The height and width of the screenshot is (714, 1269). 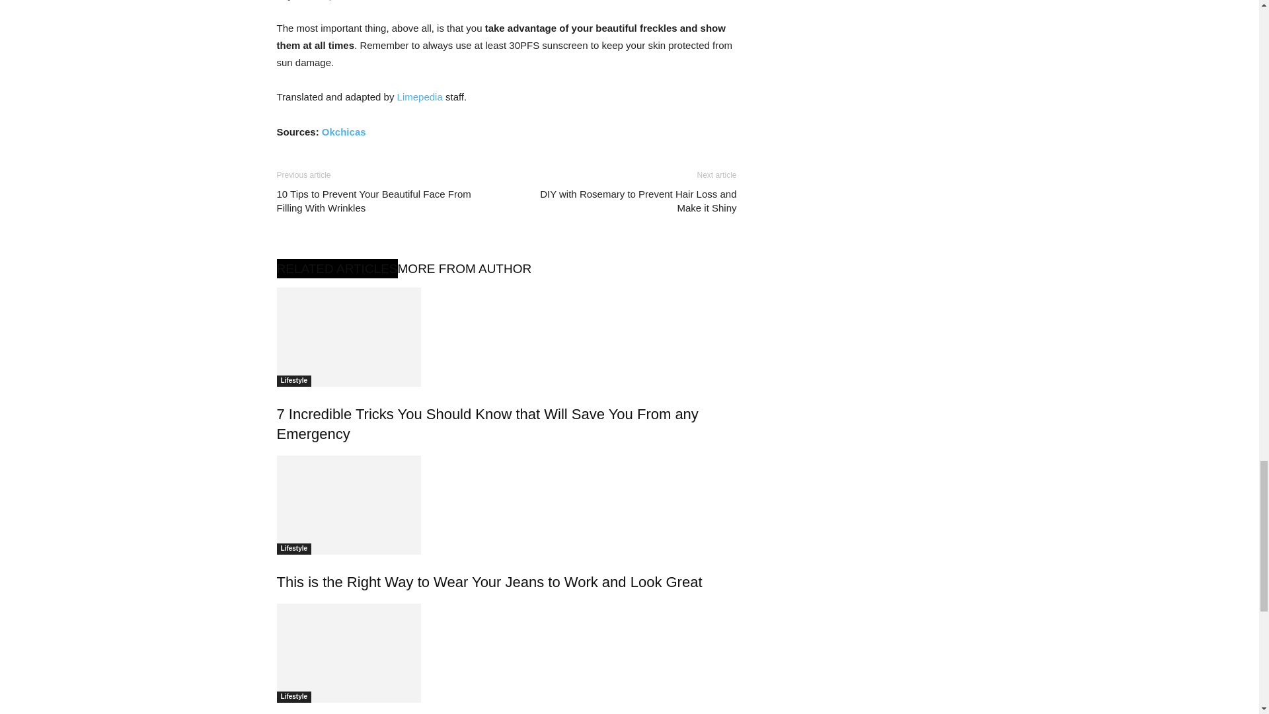 I want to click on Okchicas, so click(x=344, y=131).